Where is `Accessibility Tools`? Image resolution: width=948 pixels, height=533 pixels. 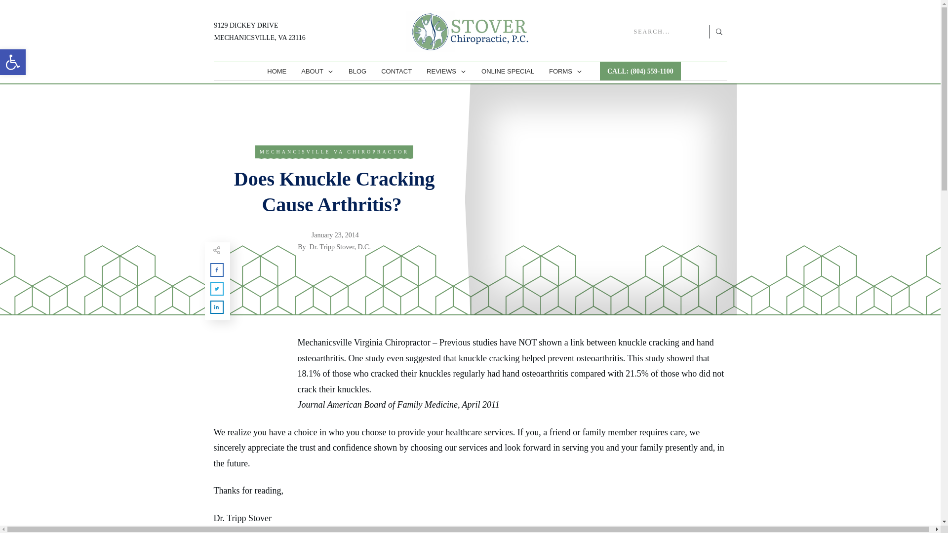 Accessibility Tools is located at coordinates (13, 62).